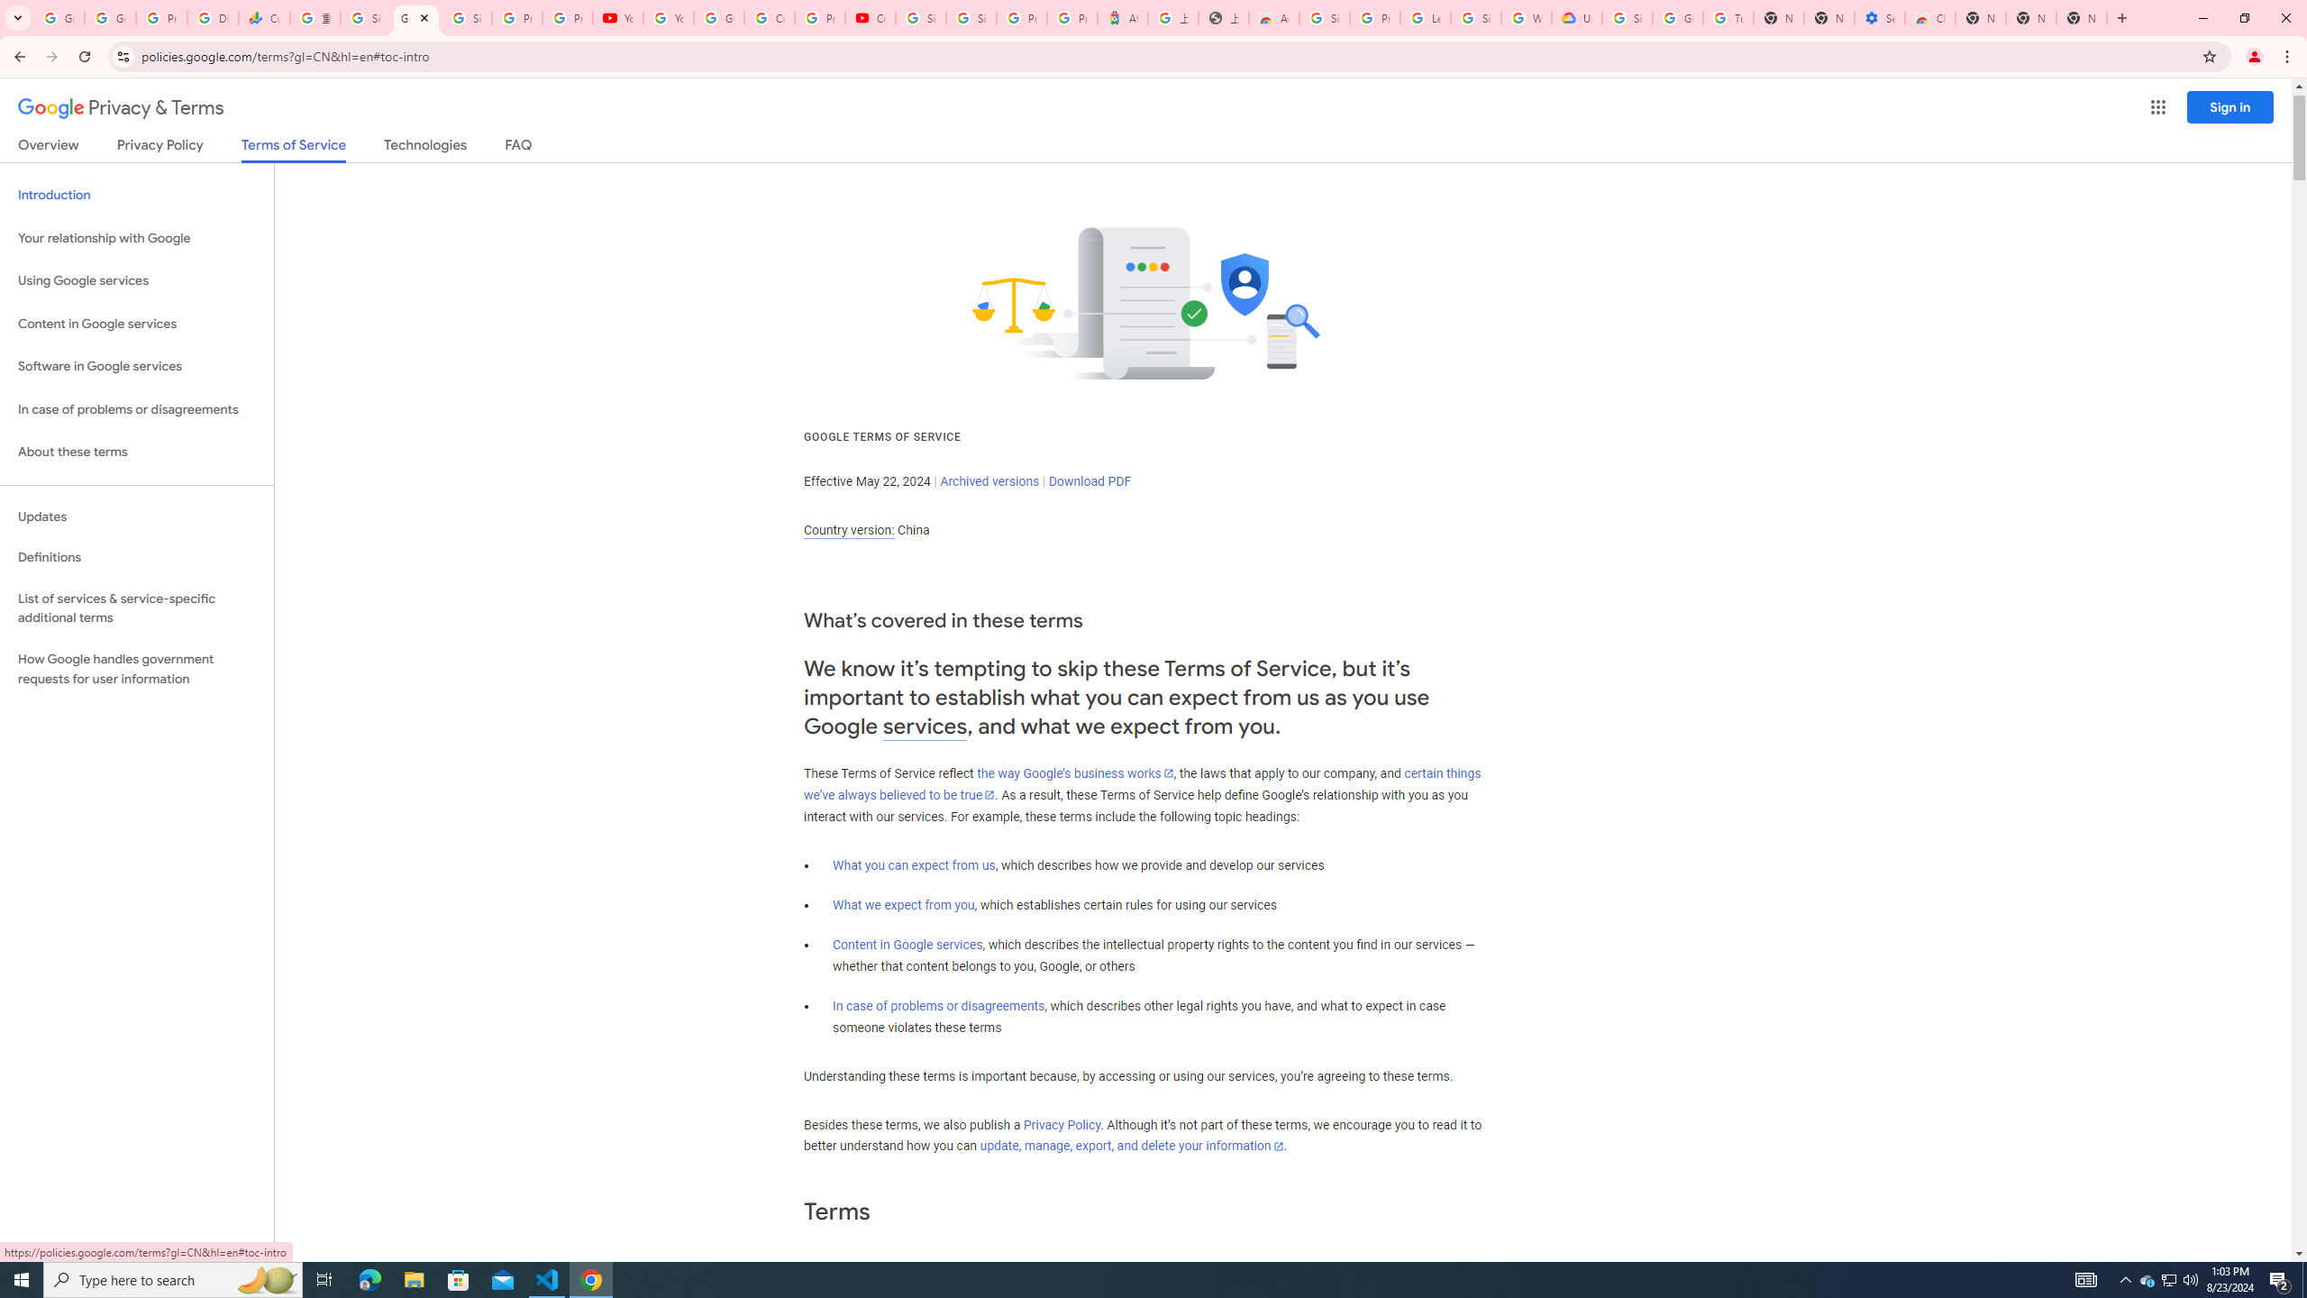 Image resolution: width=2307 pixels, height=1298 pixels. Describe the element at coordinates (921, 18) in the screenshot. I see `Sign in - Google Accounts` at that location.